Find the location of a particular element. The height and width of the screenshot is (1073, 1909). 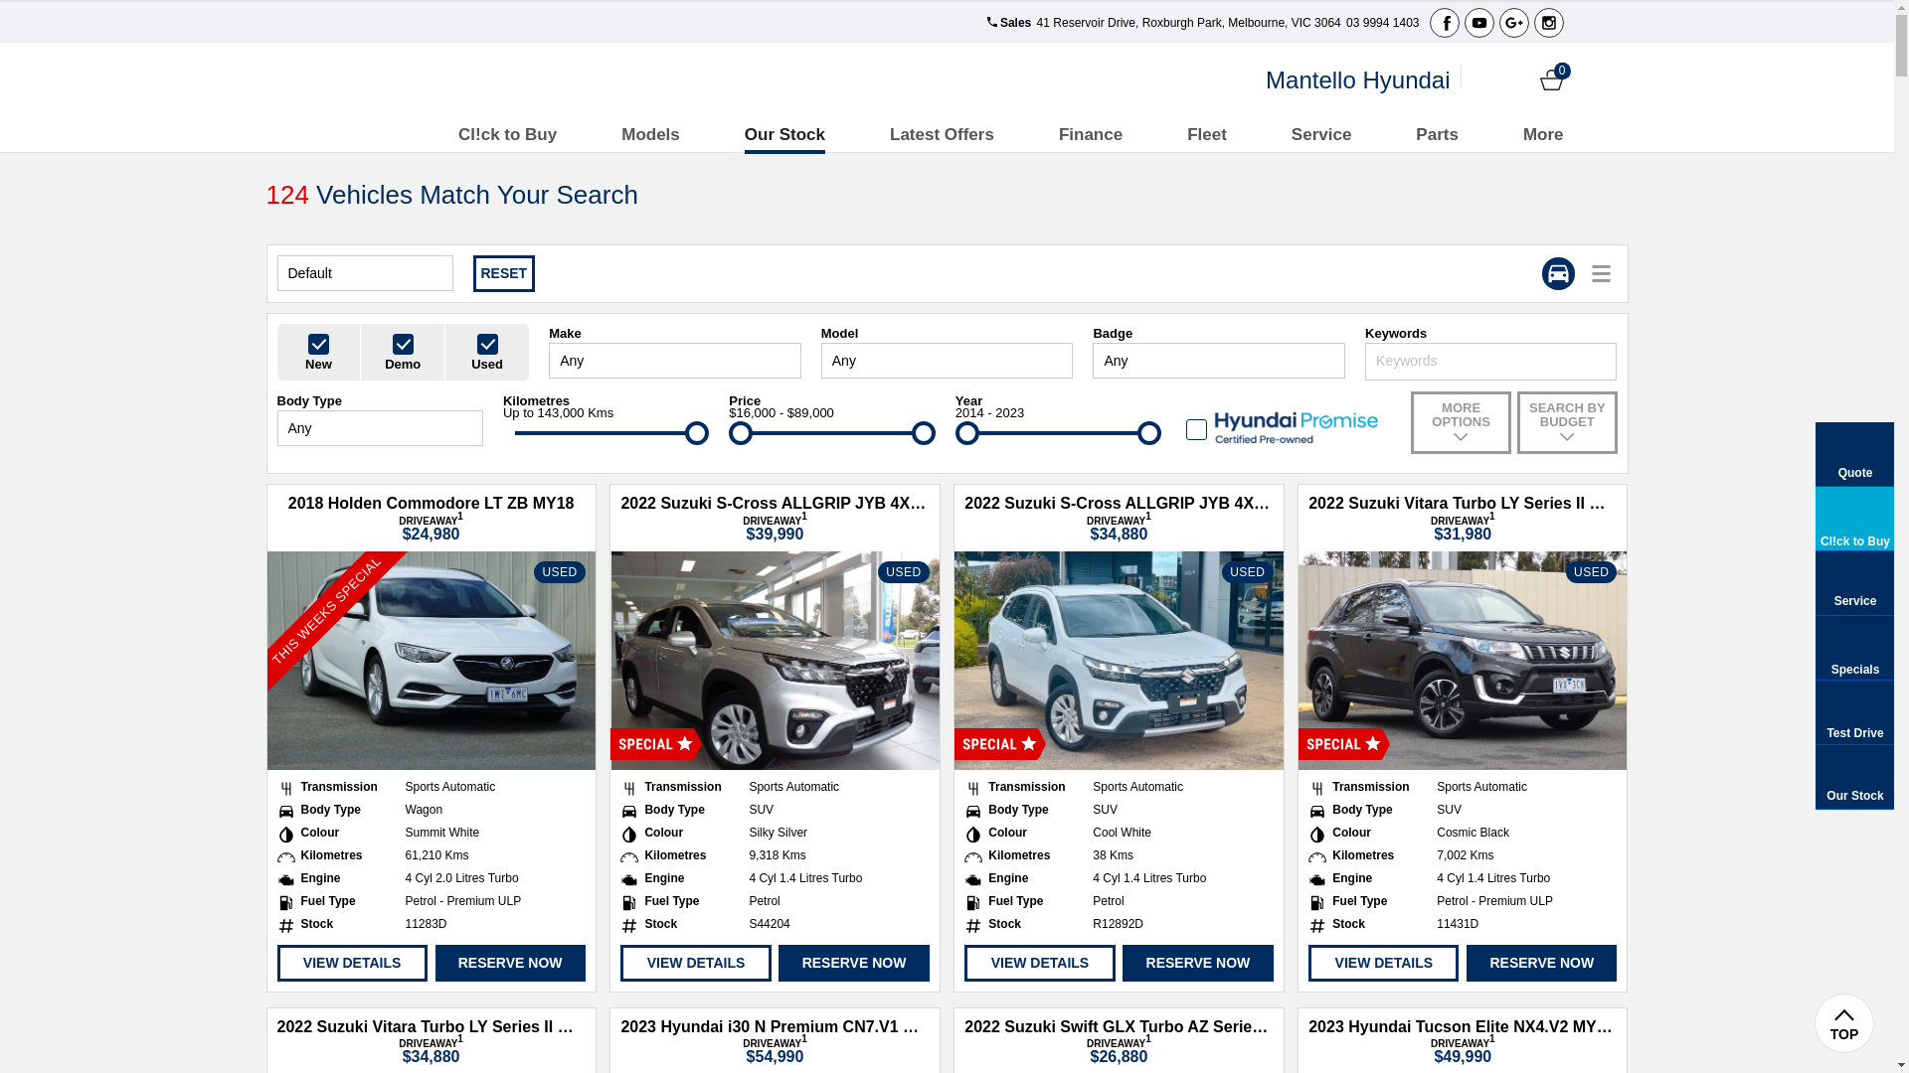

MORE OPTIONS is located at coordinates (1461, 423).